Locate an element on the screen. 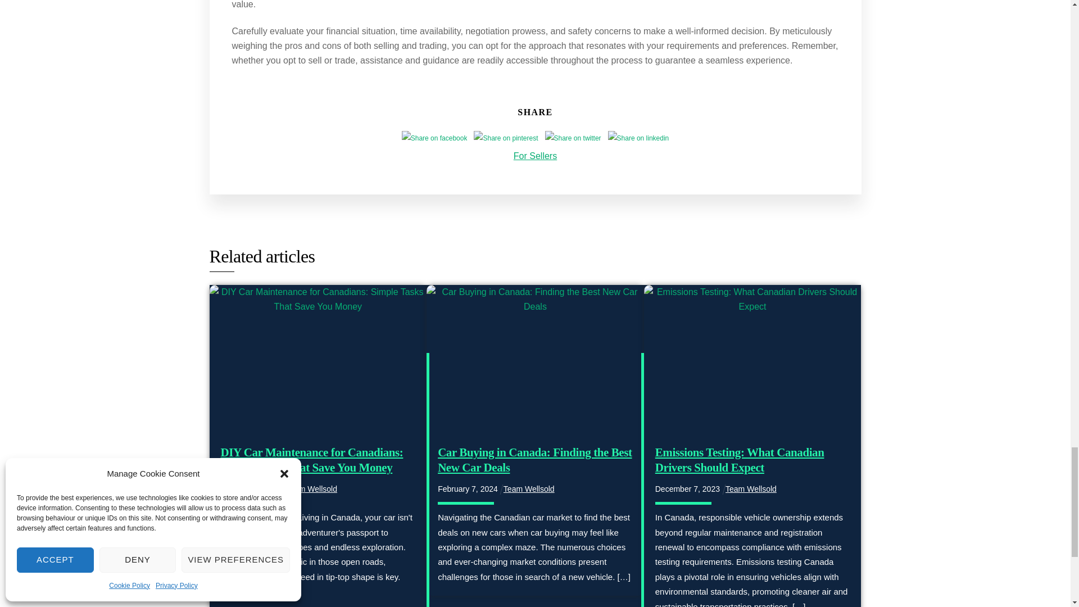 This screenshot has width=1079, height=607. Team Wellsold is located at coordinates (311, 489).